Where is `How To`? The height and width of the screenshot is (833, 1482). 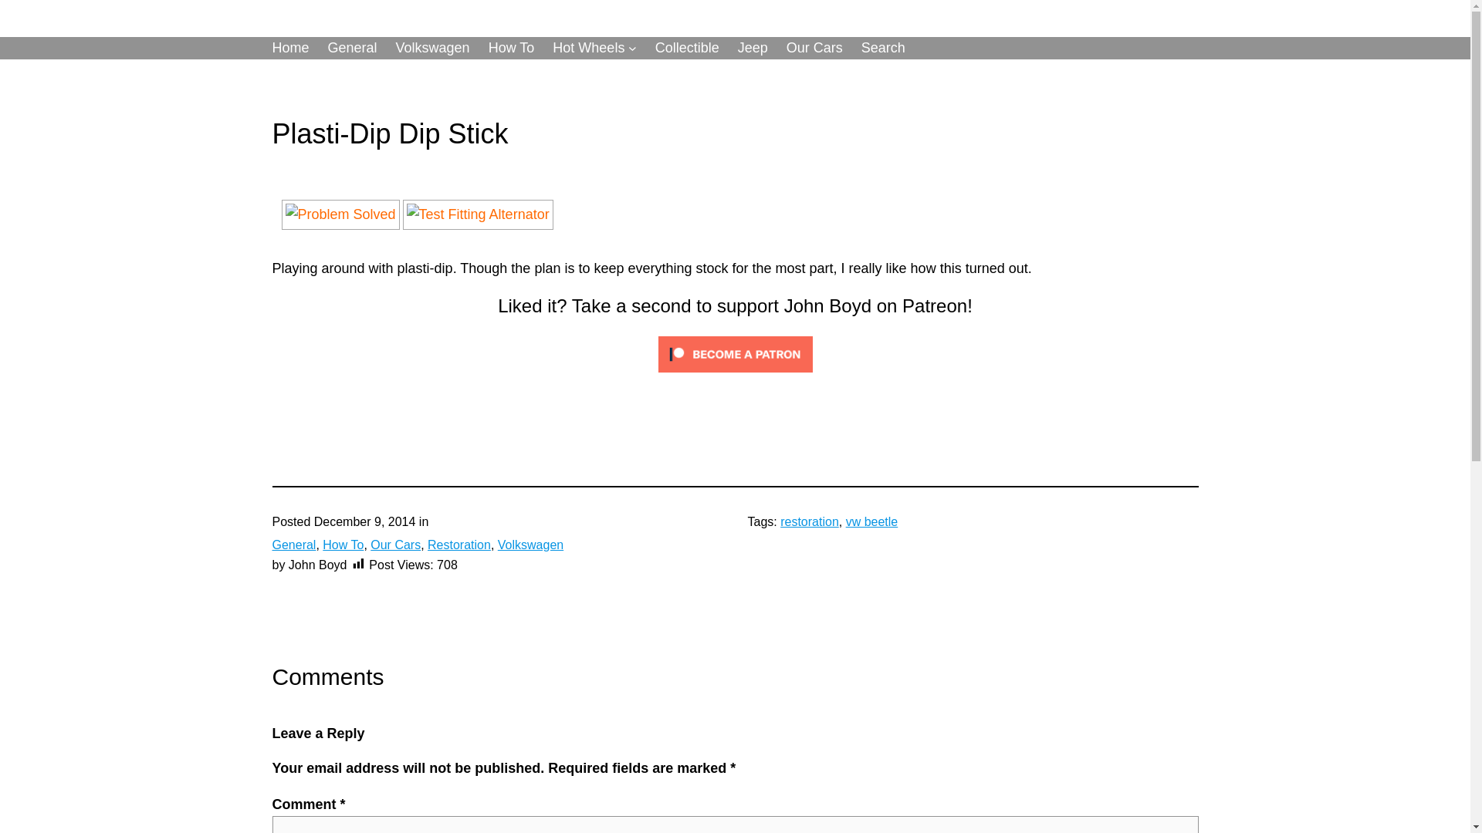 How To is located at coordinates (512, 48).